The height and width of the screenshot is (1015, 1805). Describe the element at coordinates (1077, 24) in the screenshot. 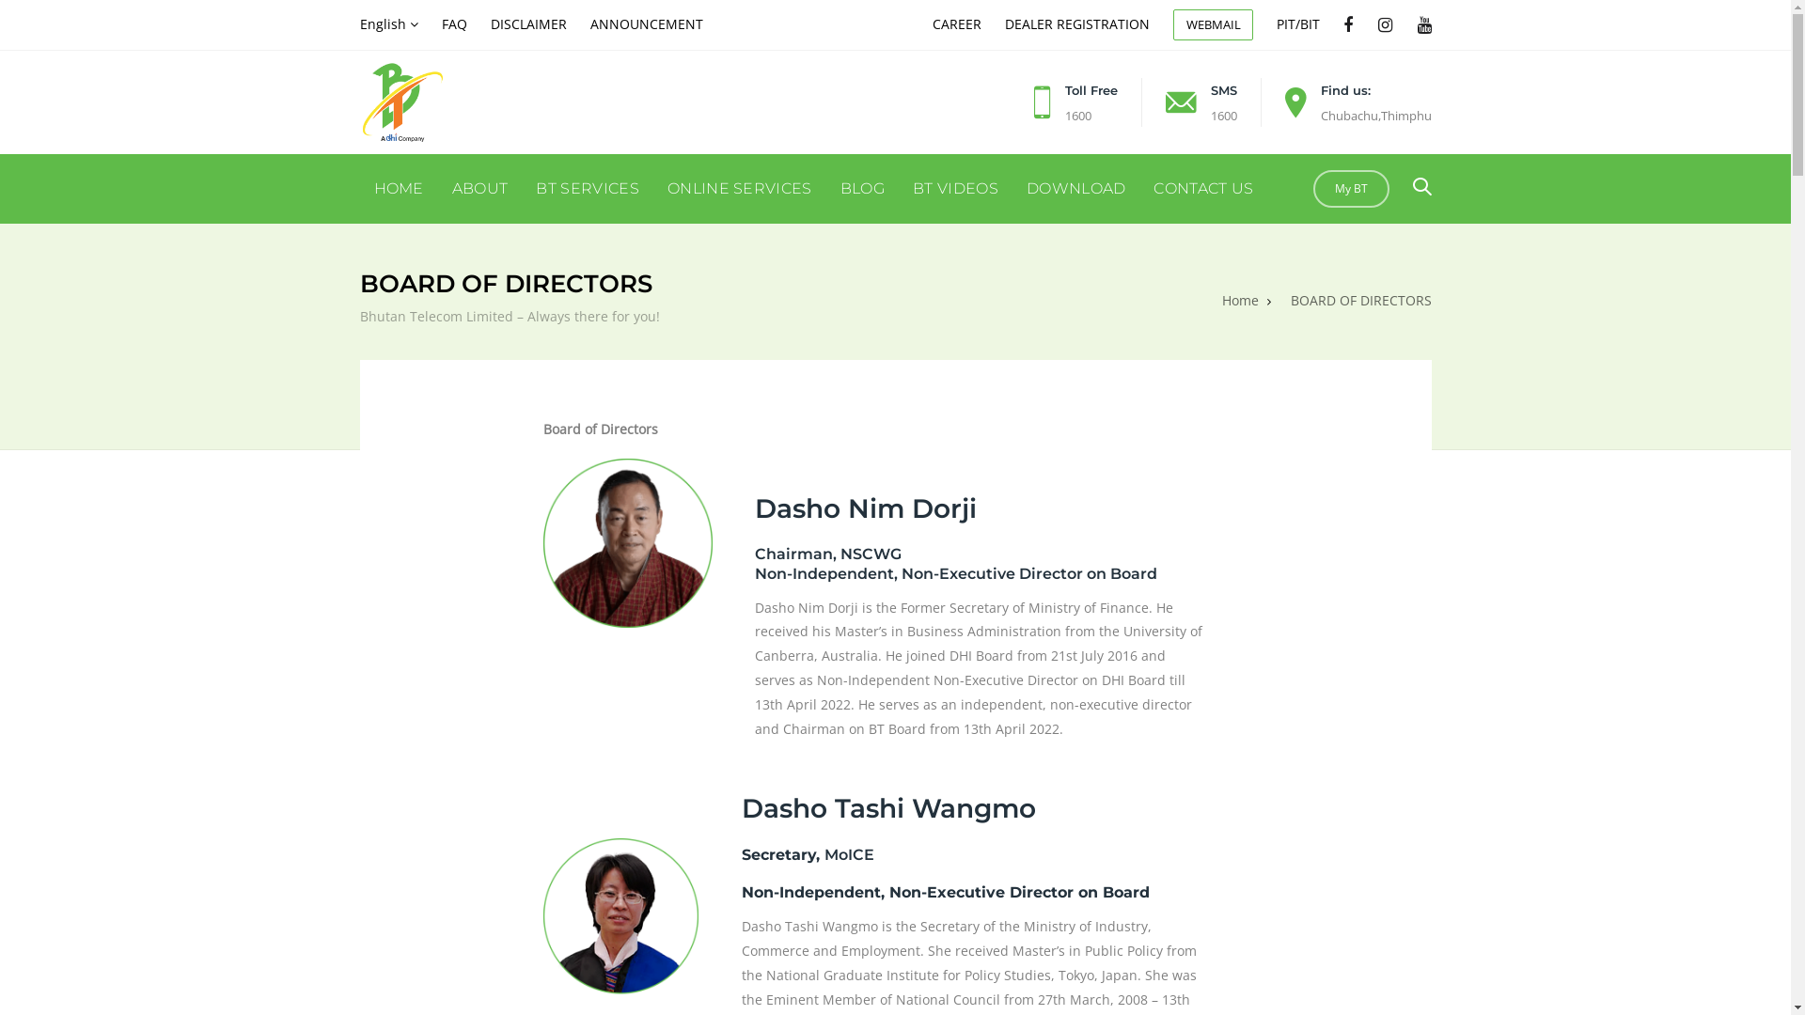

I see `DEALER REGISTRATION` at that location.